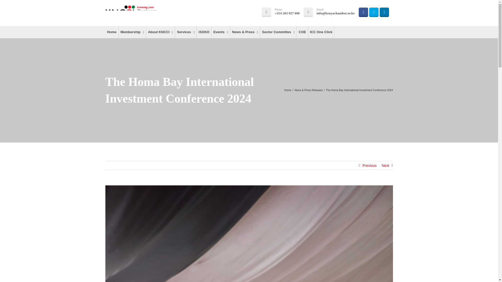 This screenshot has height=282, width=502. What do you see at coordinates (302, 32) in the screenshot?
I see `COE` at bounding box center [302, 32].